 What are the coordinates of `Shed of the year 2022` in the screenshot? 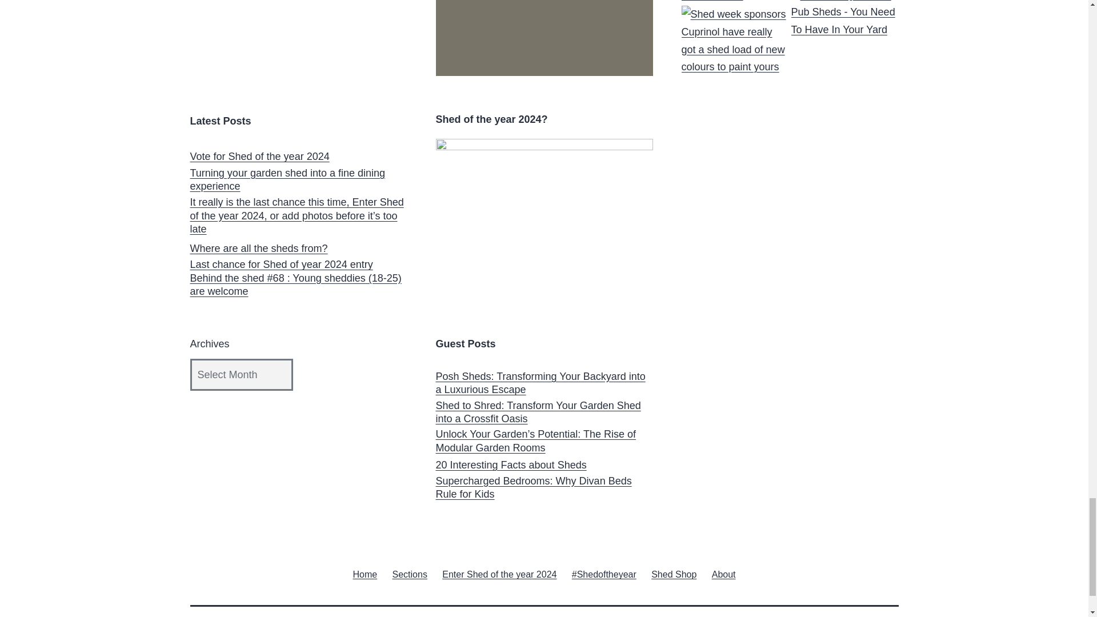 It's located at (544, 38).